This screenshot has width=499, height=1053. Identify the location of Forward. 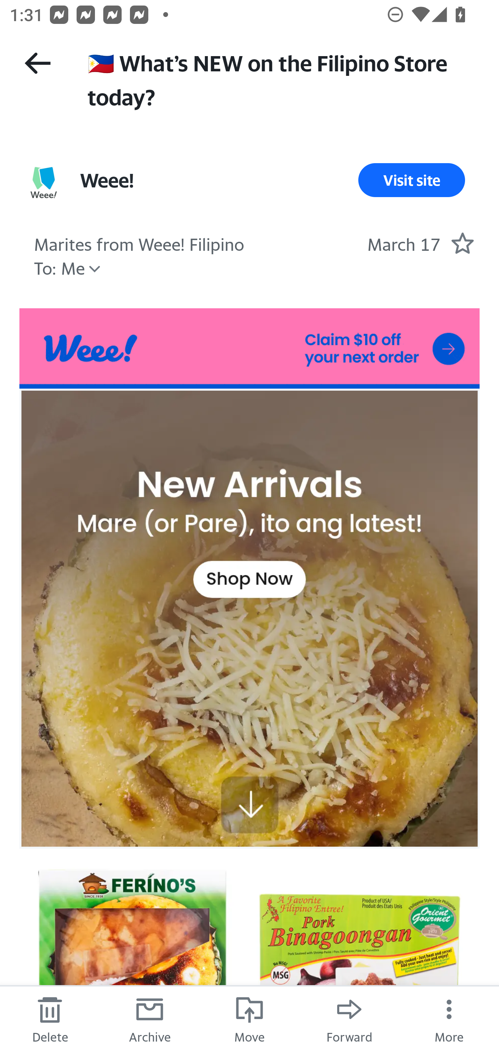
(349, 1019).